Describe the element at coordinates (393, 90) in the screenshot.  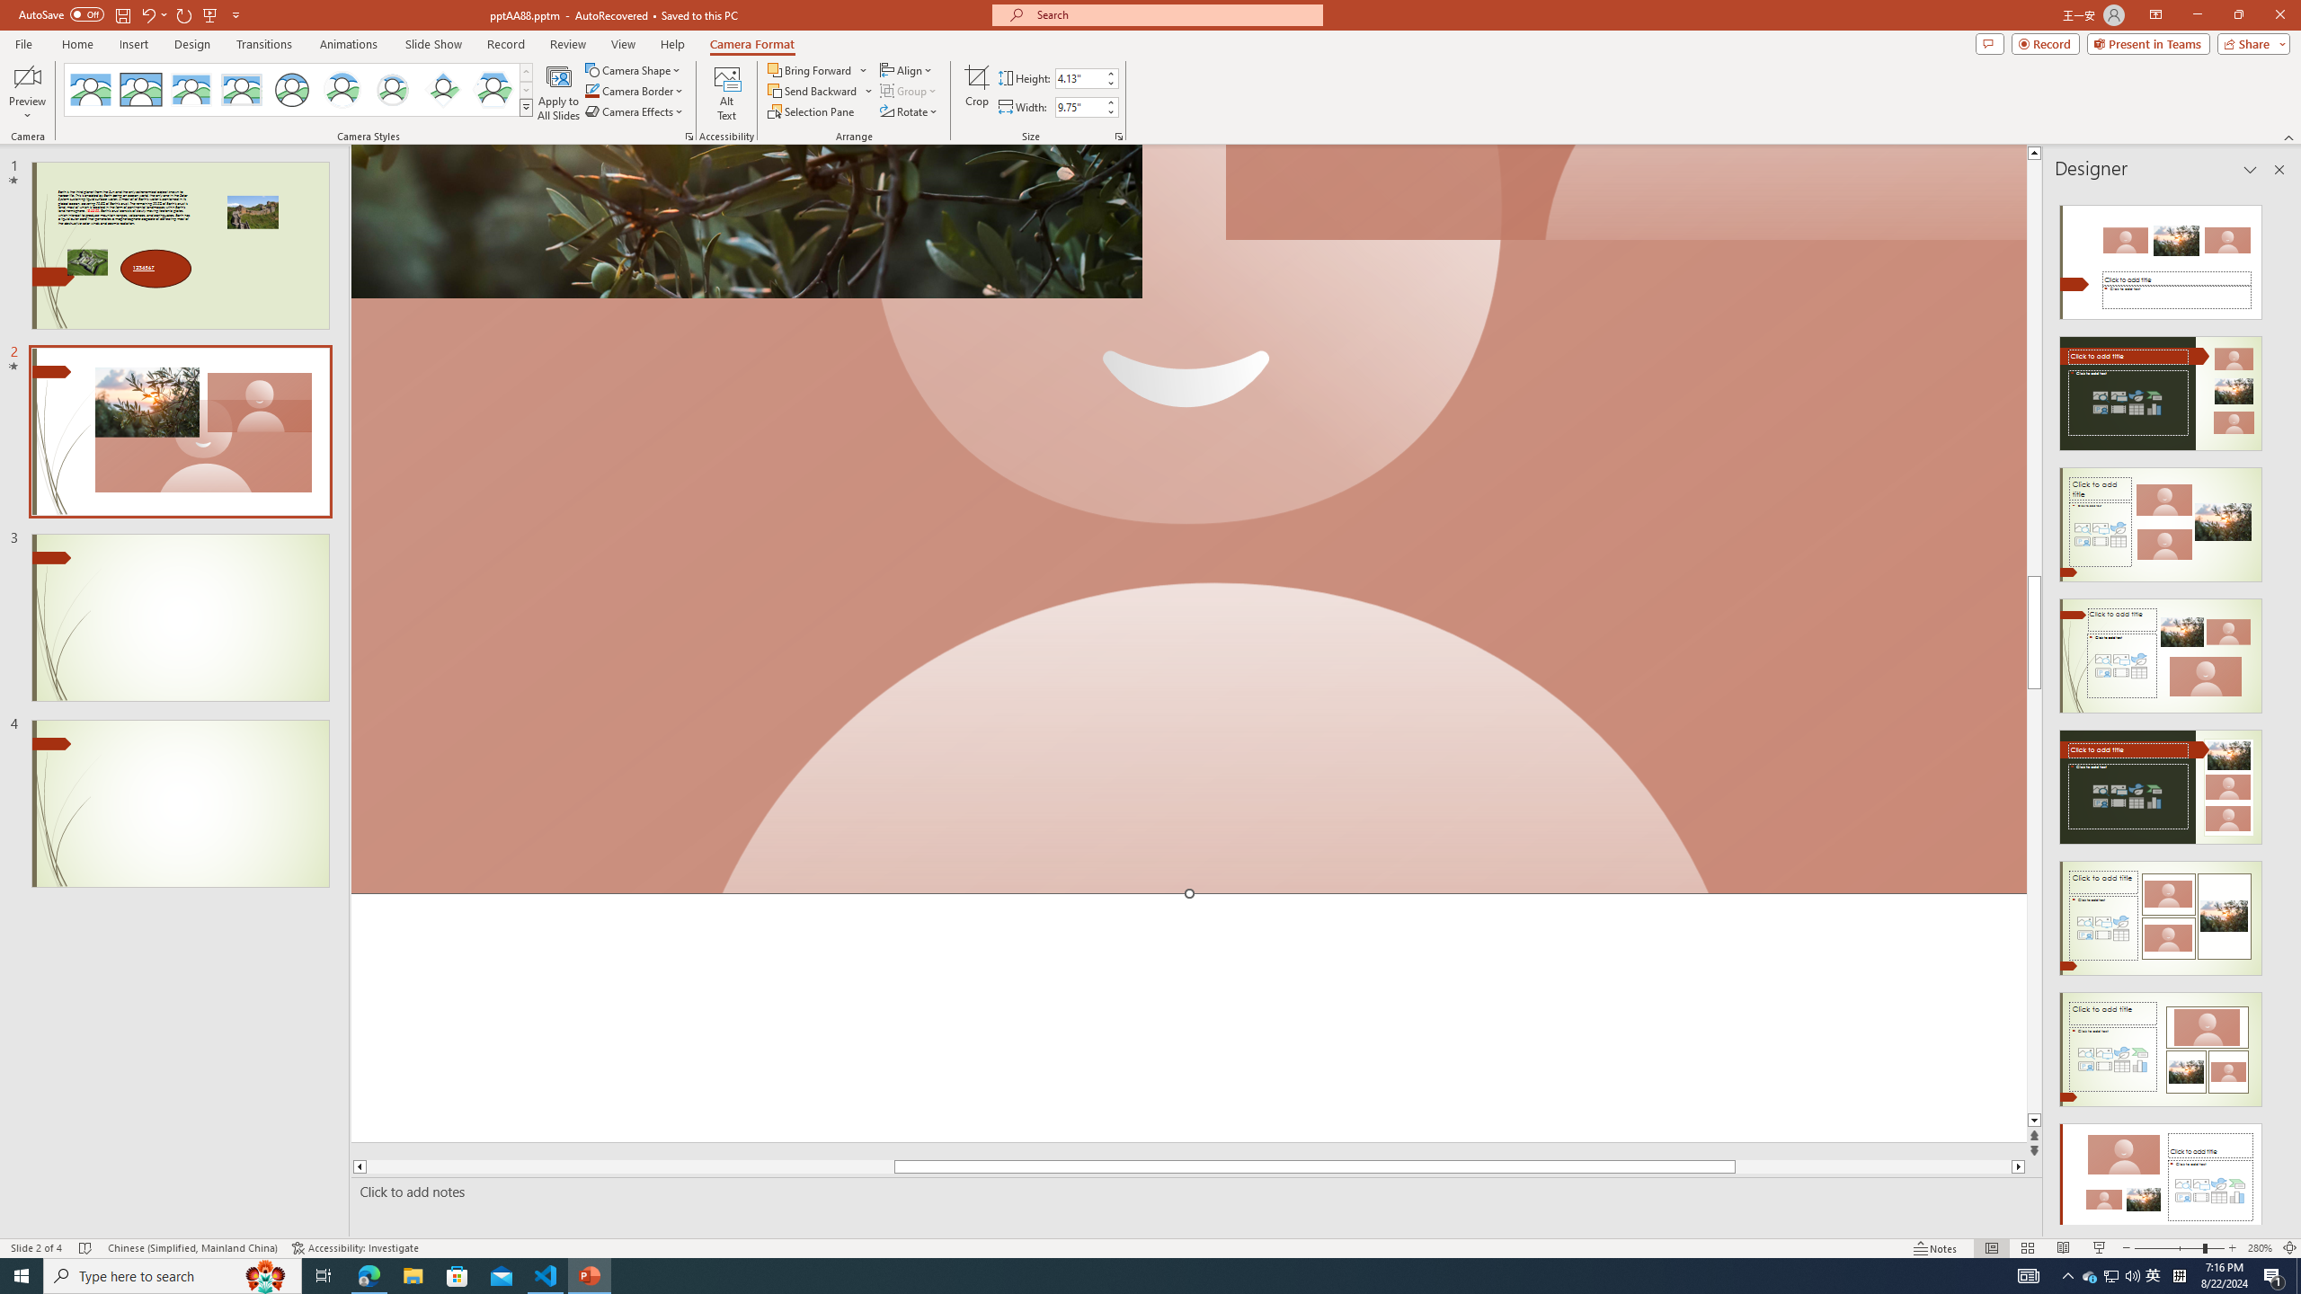
I see `Soft Edge Circle` at that location.